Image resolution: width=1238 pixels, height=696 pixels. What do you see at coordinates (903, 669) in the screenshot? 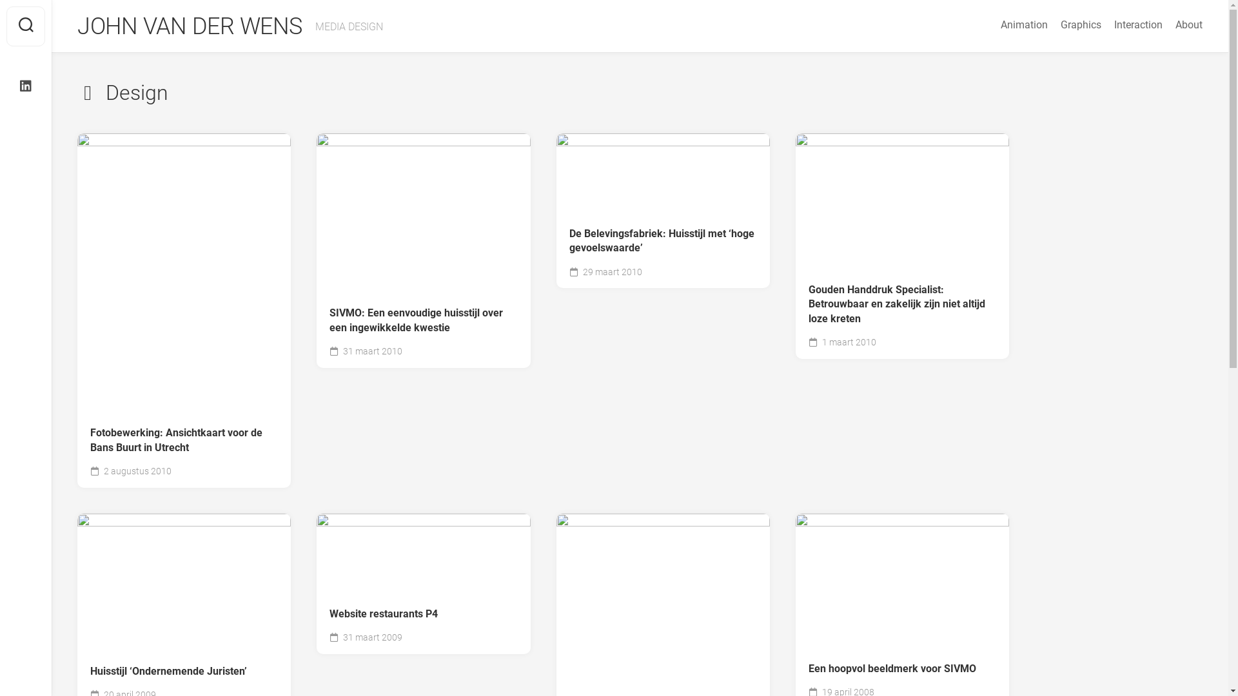
I see `Een hoopvol beeldmerk voor SIVMO` at bounding box center [903, 669].